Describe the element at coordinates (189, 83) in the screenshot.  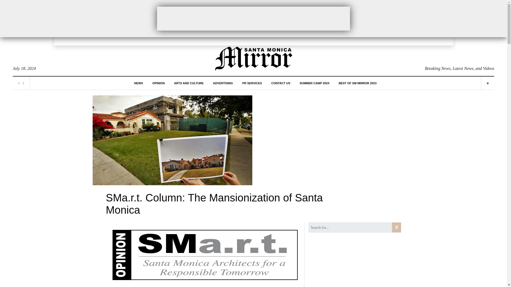
I see `ARTS AND CULTURE` at that location.